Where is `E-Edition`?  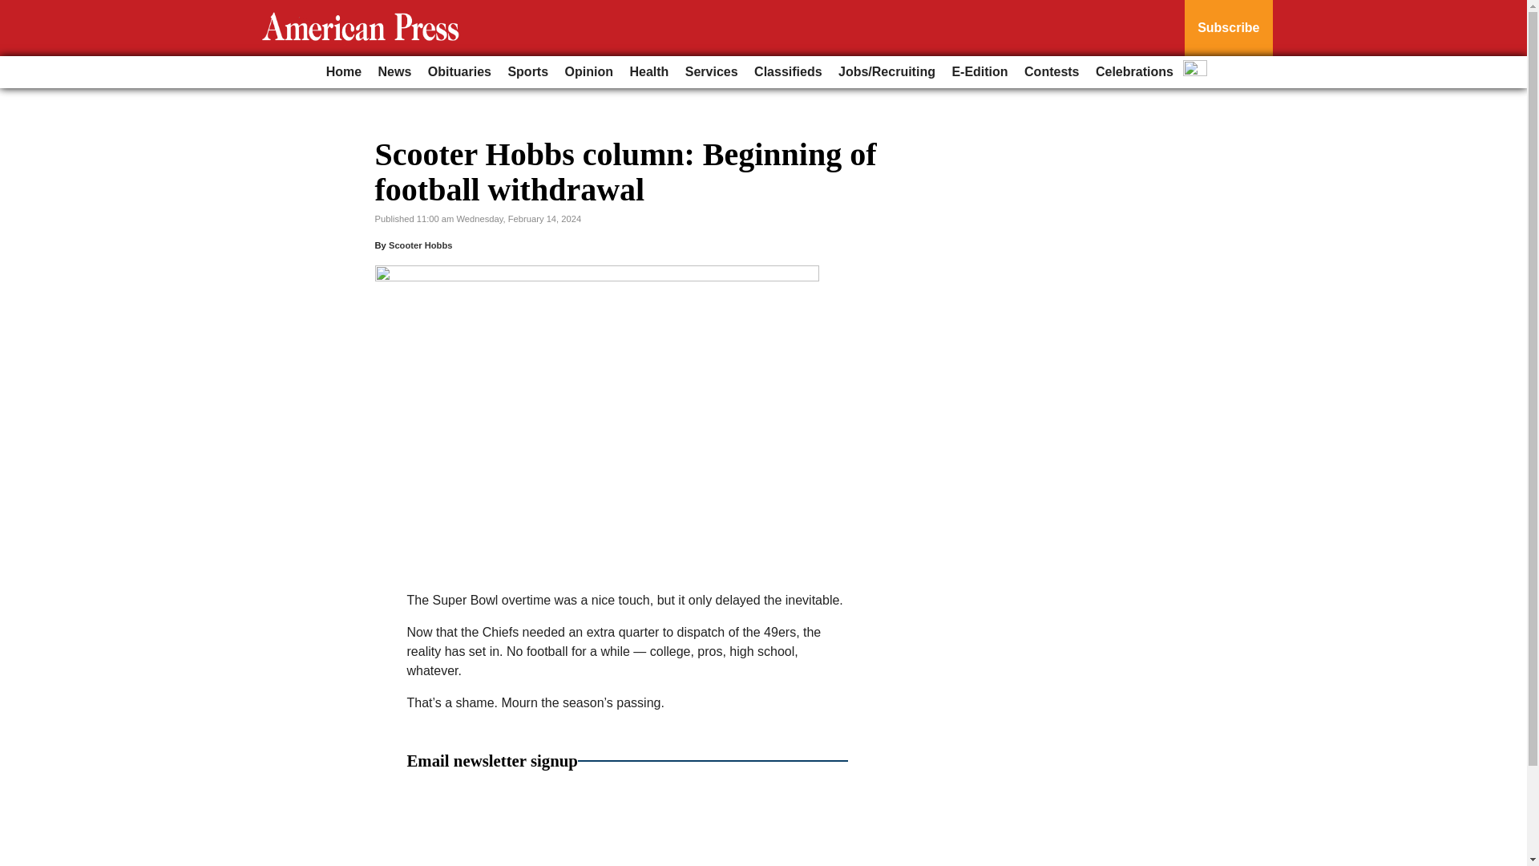
E-Edition is located at coordinates (980, 72).